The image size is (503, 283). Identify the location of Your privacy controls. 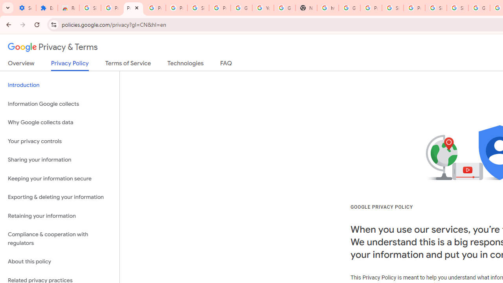
(60, 141).